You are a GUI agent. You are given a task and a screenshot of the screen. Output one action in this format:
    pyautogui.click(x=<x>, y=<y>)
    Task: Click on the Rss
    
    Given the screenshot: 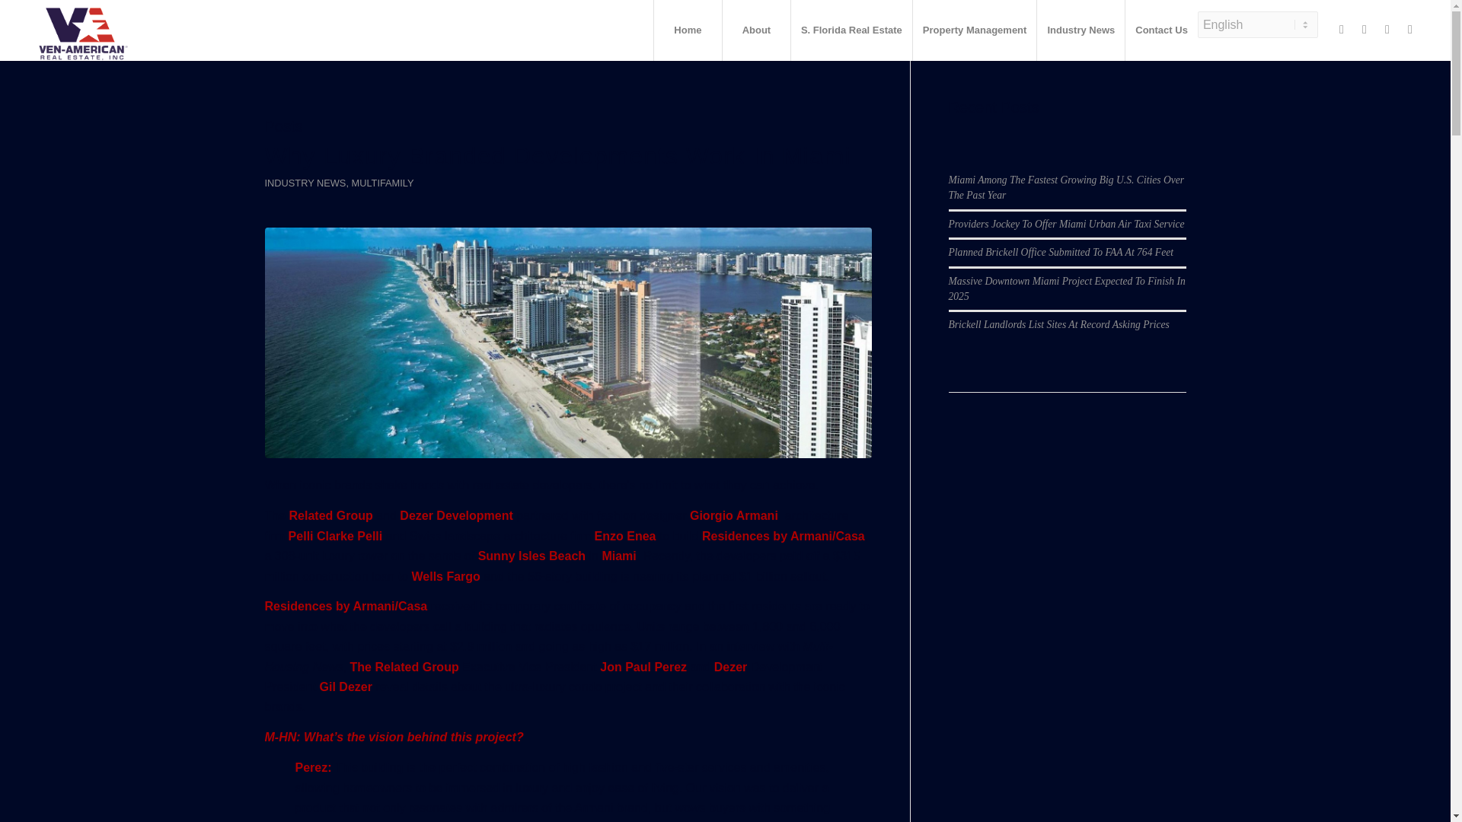 What is the action you would take?
    pyautogui.click(x=1410, y=29)
    